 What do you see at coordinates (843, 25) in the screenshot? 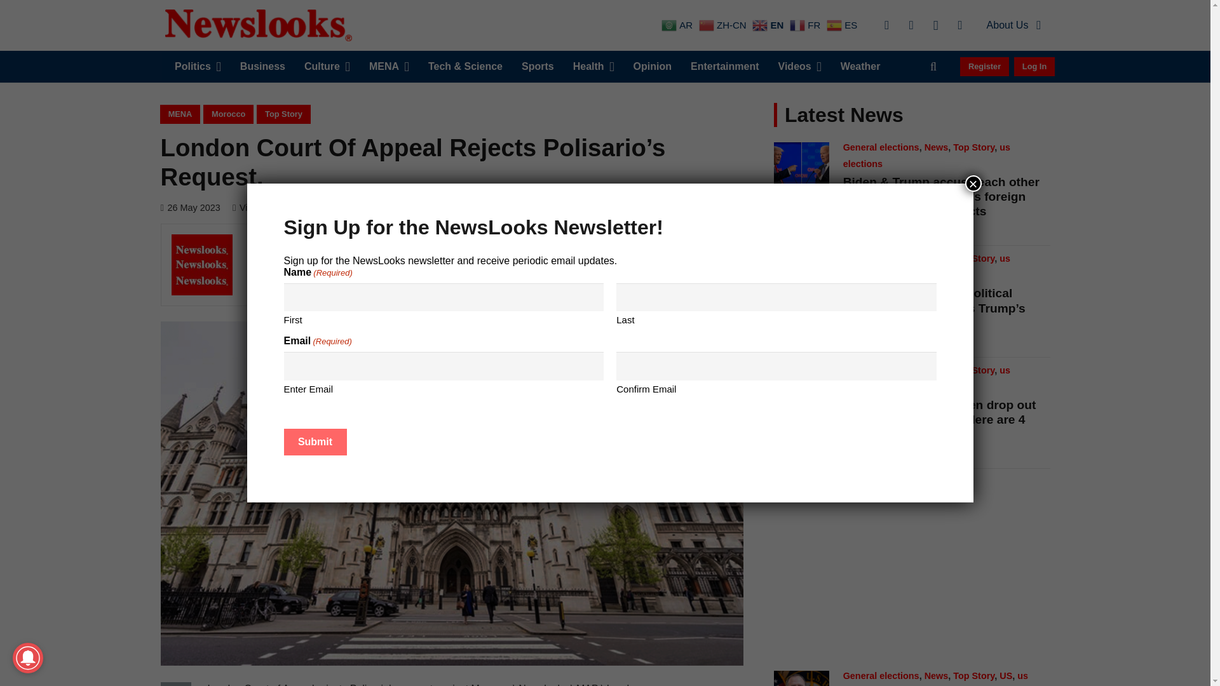
I see `ES` at bounding box center [843, 25].